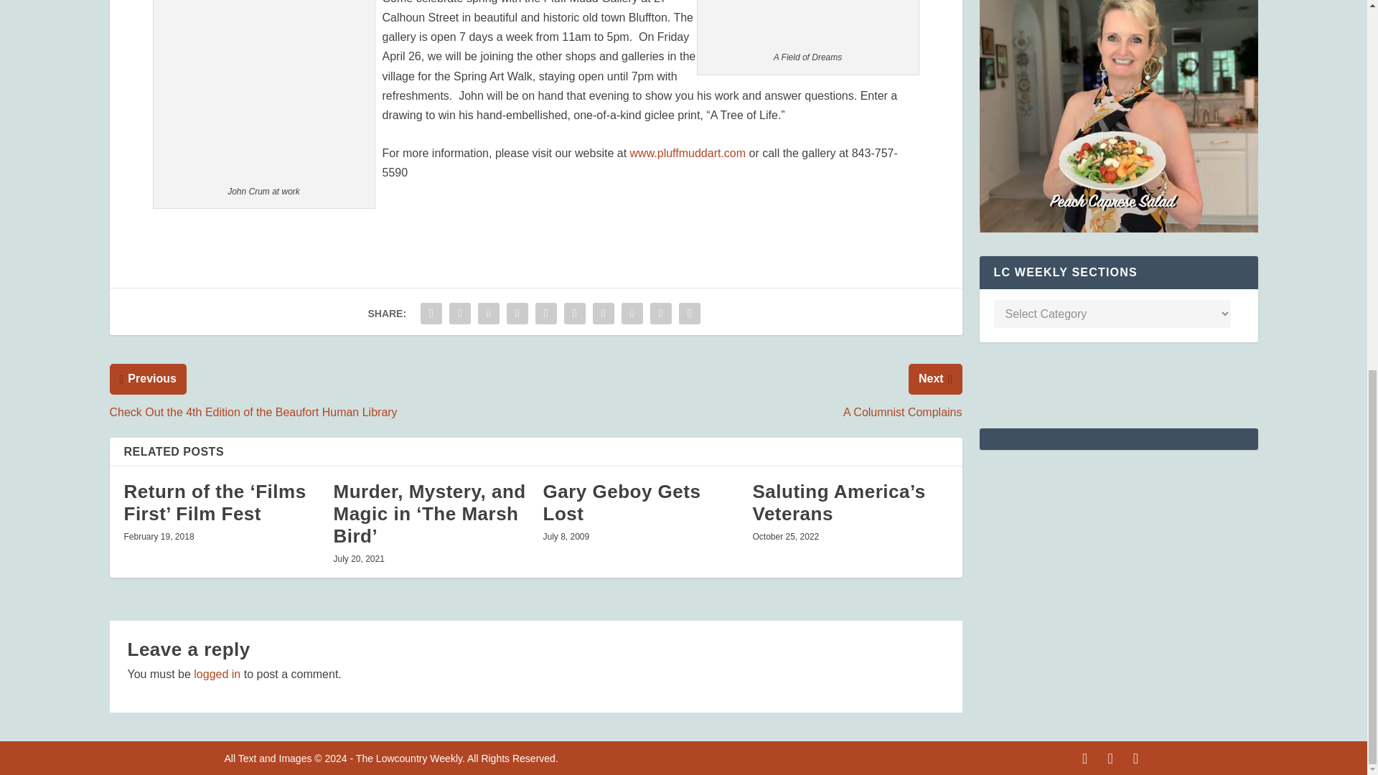  I want to click on Share "John Crum: Art That Makes You Smile" via Twitter, so click(459, 313).